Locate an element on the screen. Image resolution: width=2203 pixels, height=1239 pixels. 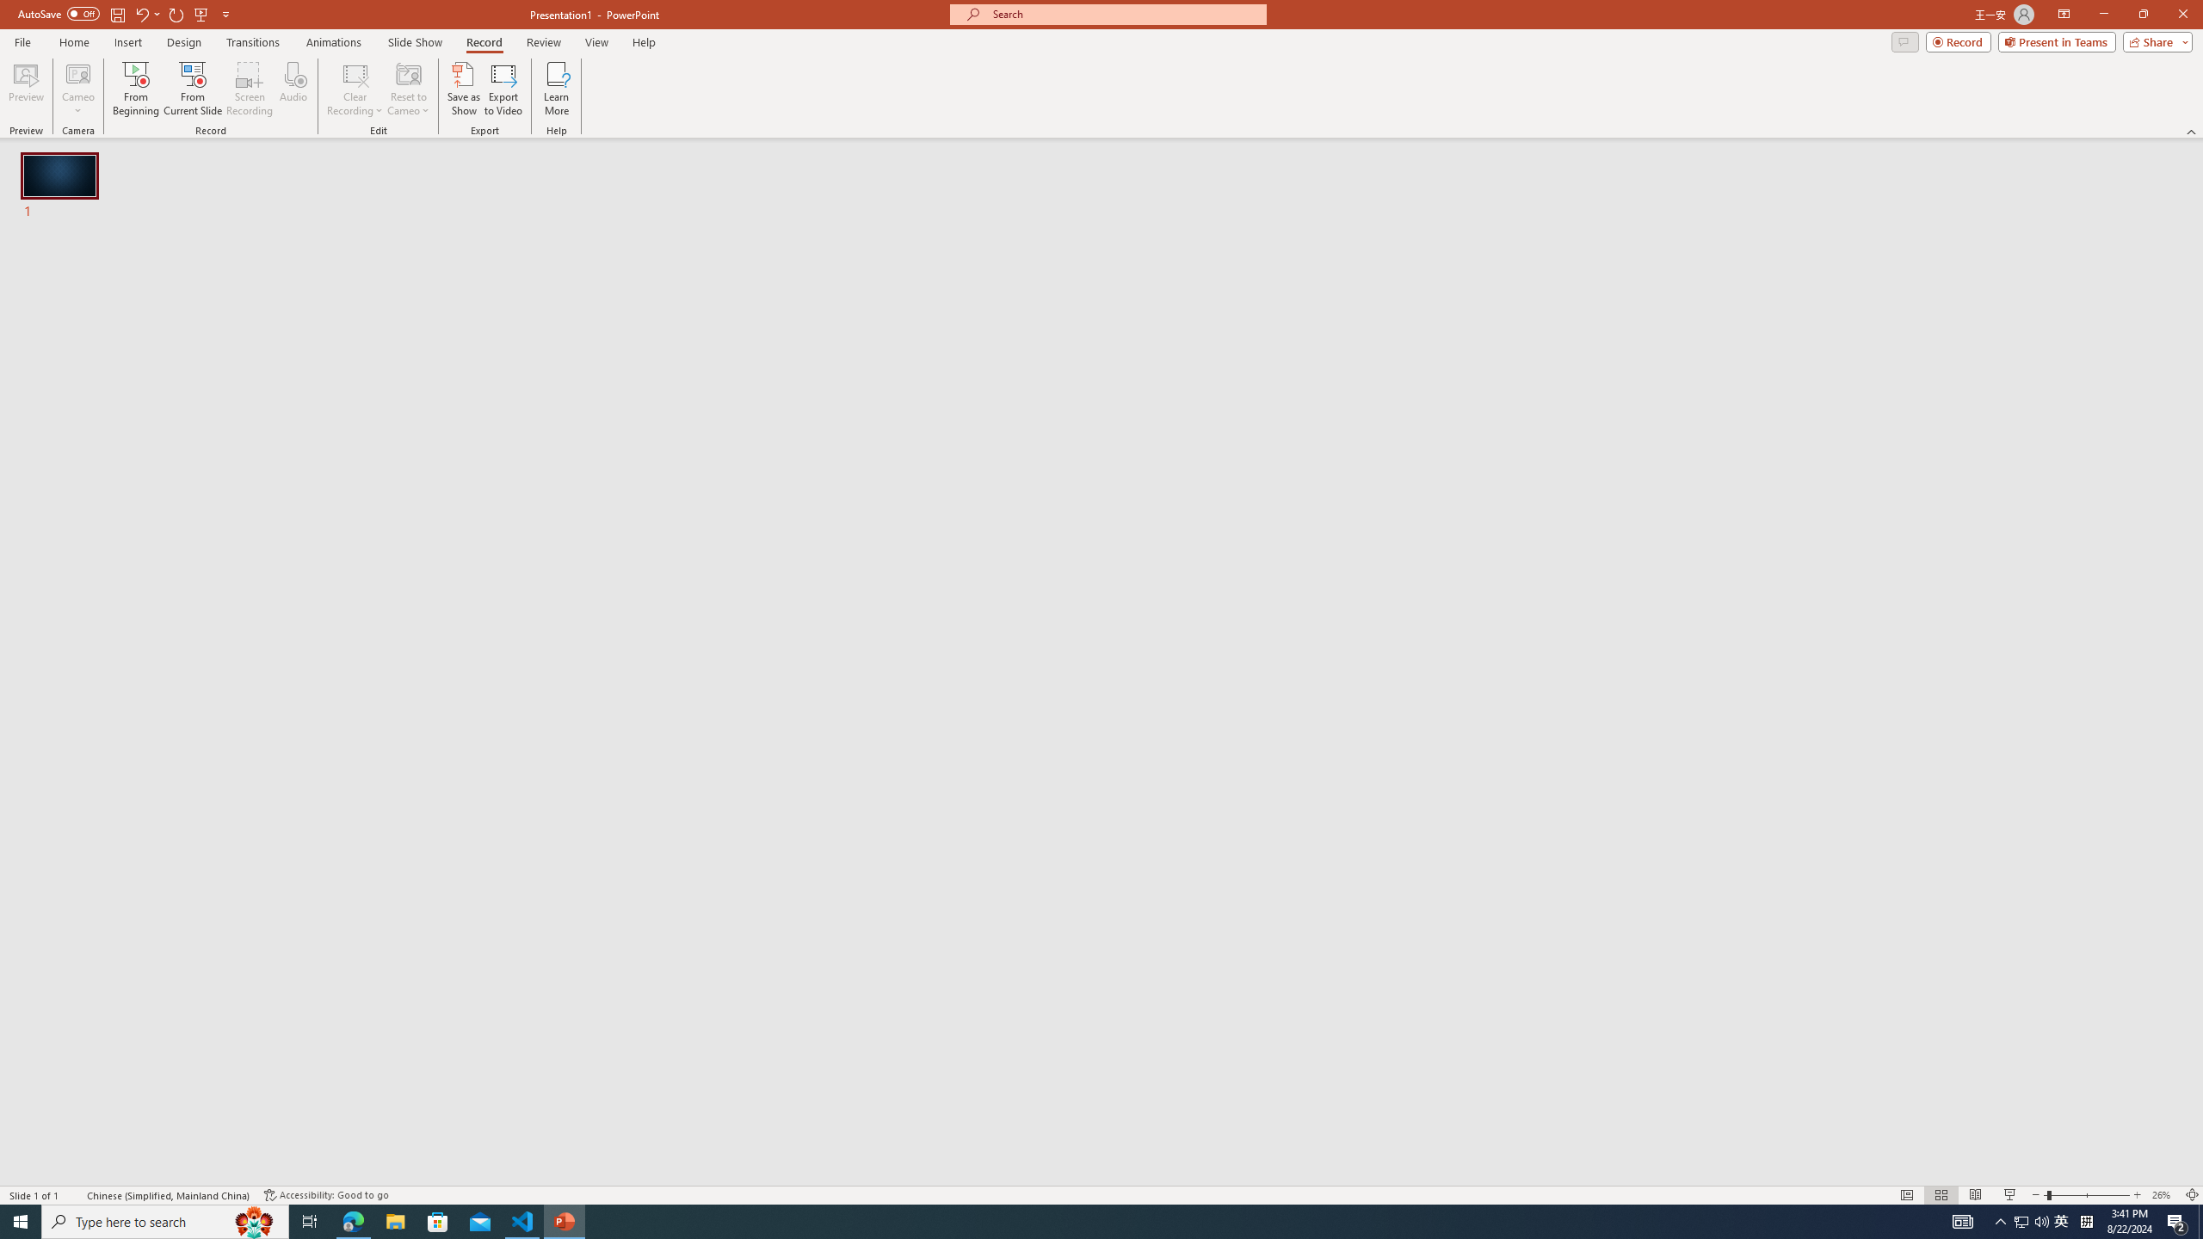
Slide is located at coordinates (60, 188).